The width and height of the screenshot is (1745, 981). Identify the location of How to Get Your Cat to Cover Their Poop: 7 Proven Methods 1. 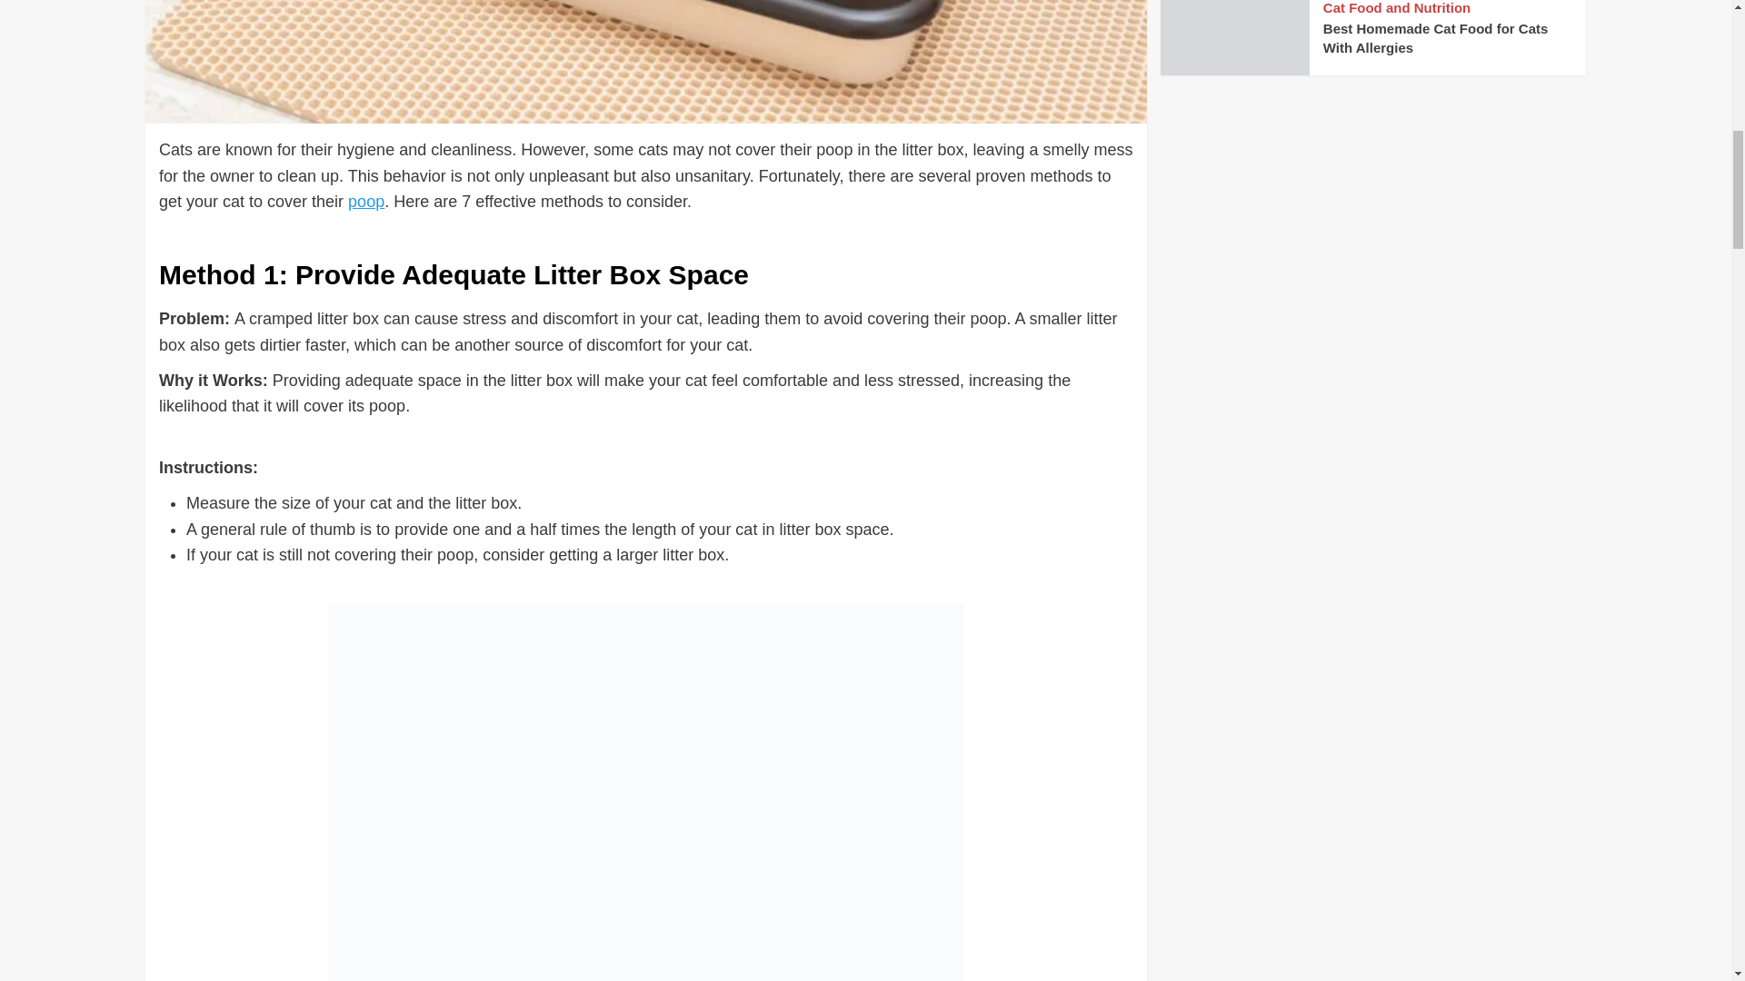
(645, 62).